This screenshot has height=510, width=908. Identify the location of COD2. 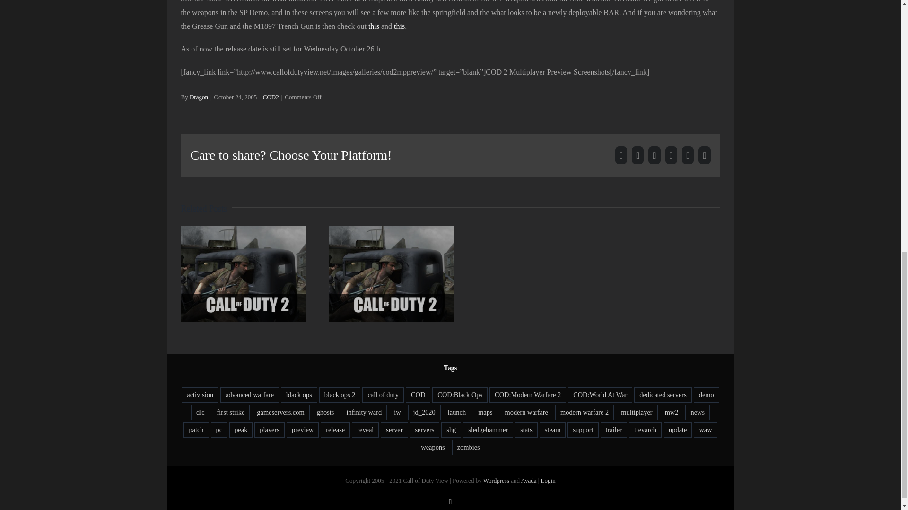
(271, 96).